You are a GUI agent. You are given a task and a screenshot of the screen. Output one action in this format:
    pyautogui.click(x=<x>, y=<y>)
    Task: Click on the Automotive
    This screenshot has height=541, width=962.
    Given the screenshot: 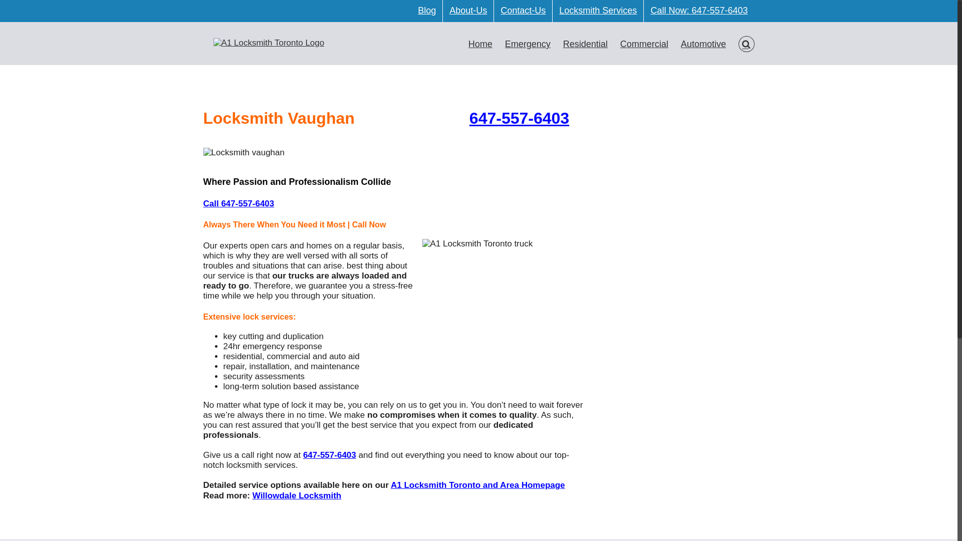 What is the action you would take?
    pyautogui.click(x=703, y=44)
    